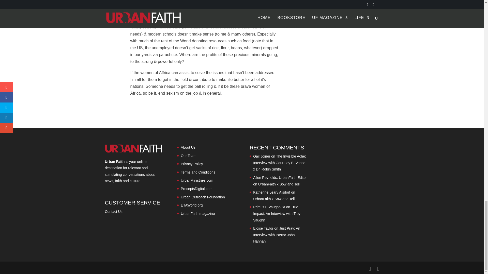 The image size is (488, 274). Describe the element at coordinates (197, 213) in the screenshot. I see `UrbanFaith magazine` at that location.